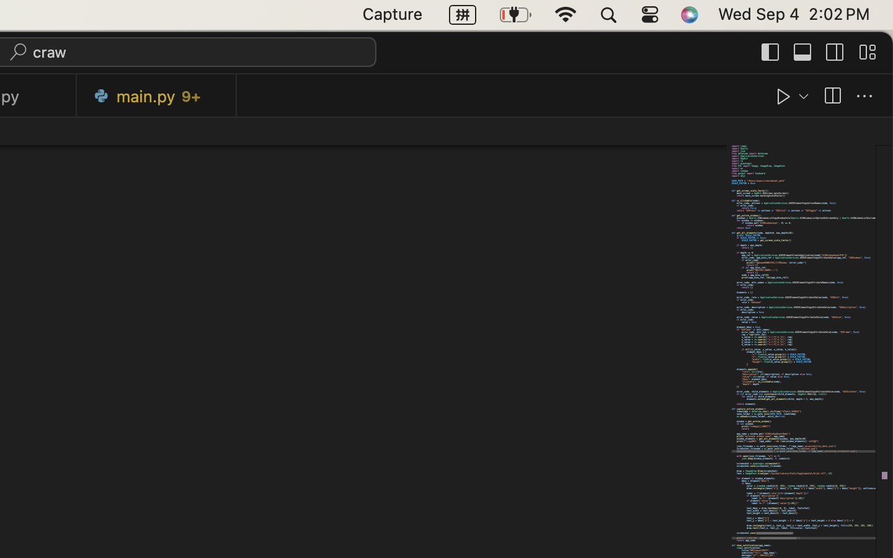  What do you see at coordinates (868, 52) in the screenshot?
I see `` at bounding box center [868, 52].